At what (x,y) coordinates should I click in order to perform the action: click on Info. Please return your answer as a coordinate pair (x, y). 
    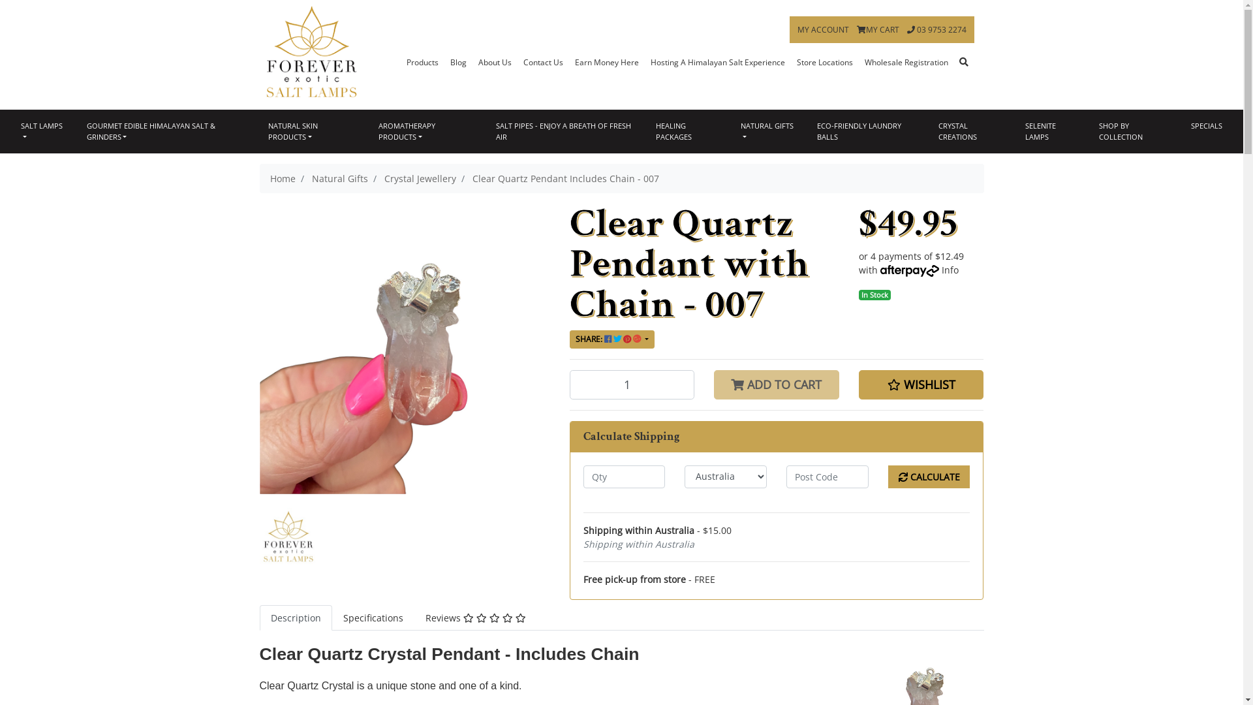
    Looking at the image, I should click on (950, 270).